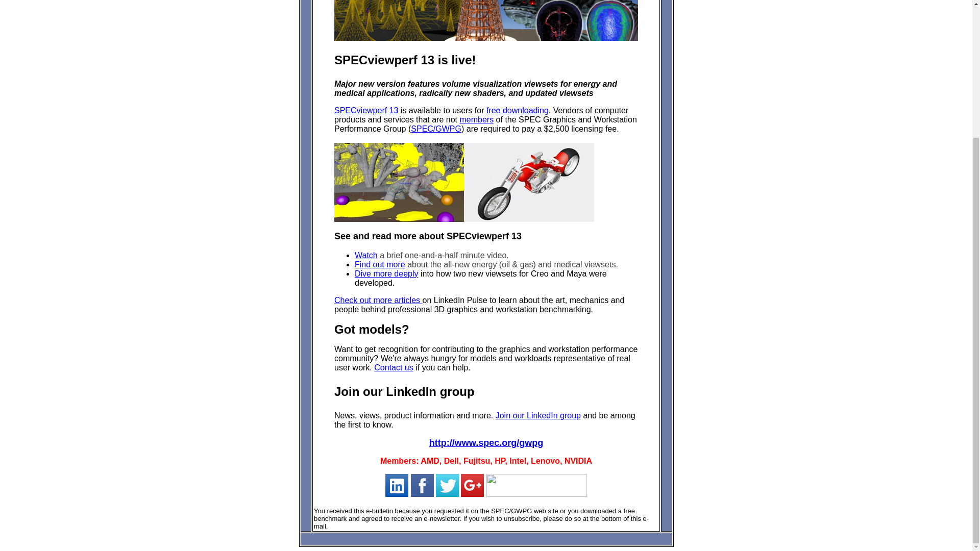  Describe the element at coordinates (366, 255) in the screenshot. I see `Watch` at that location.